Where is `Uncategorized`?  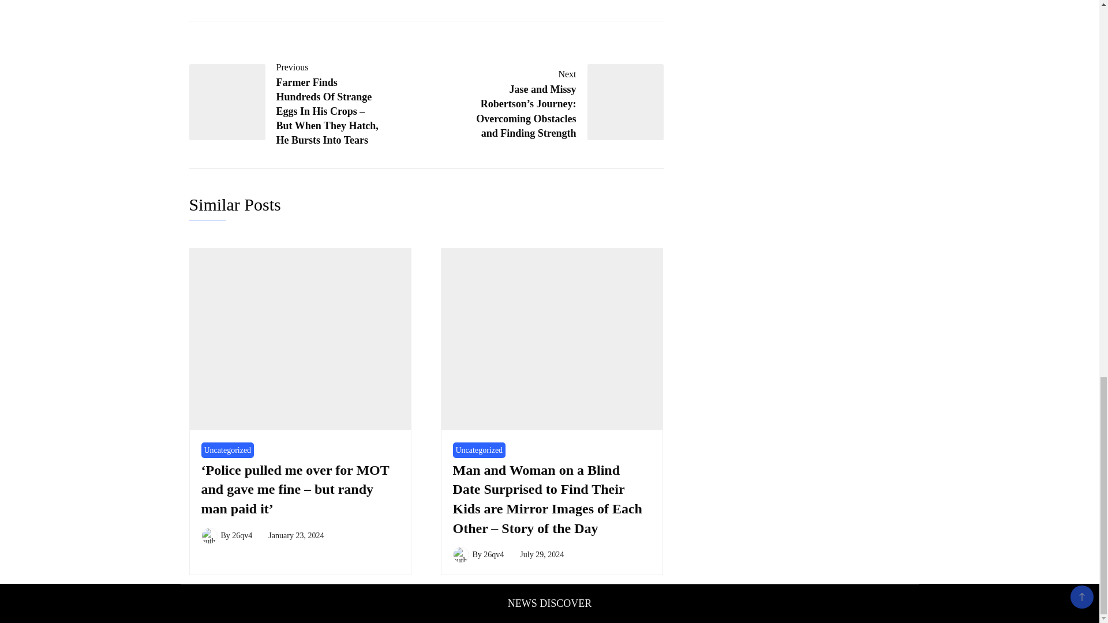
Uncategorized is located at coordinates (478, 450).